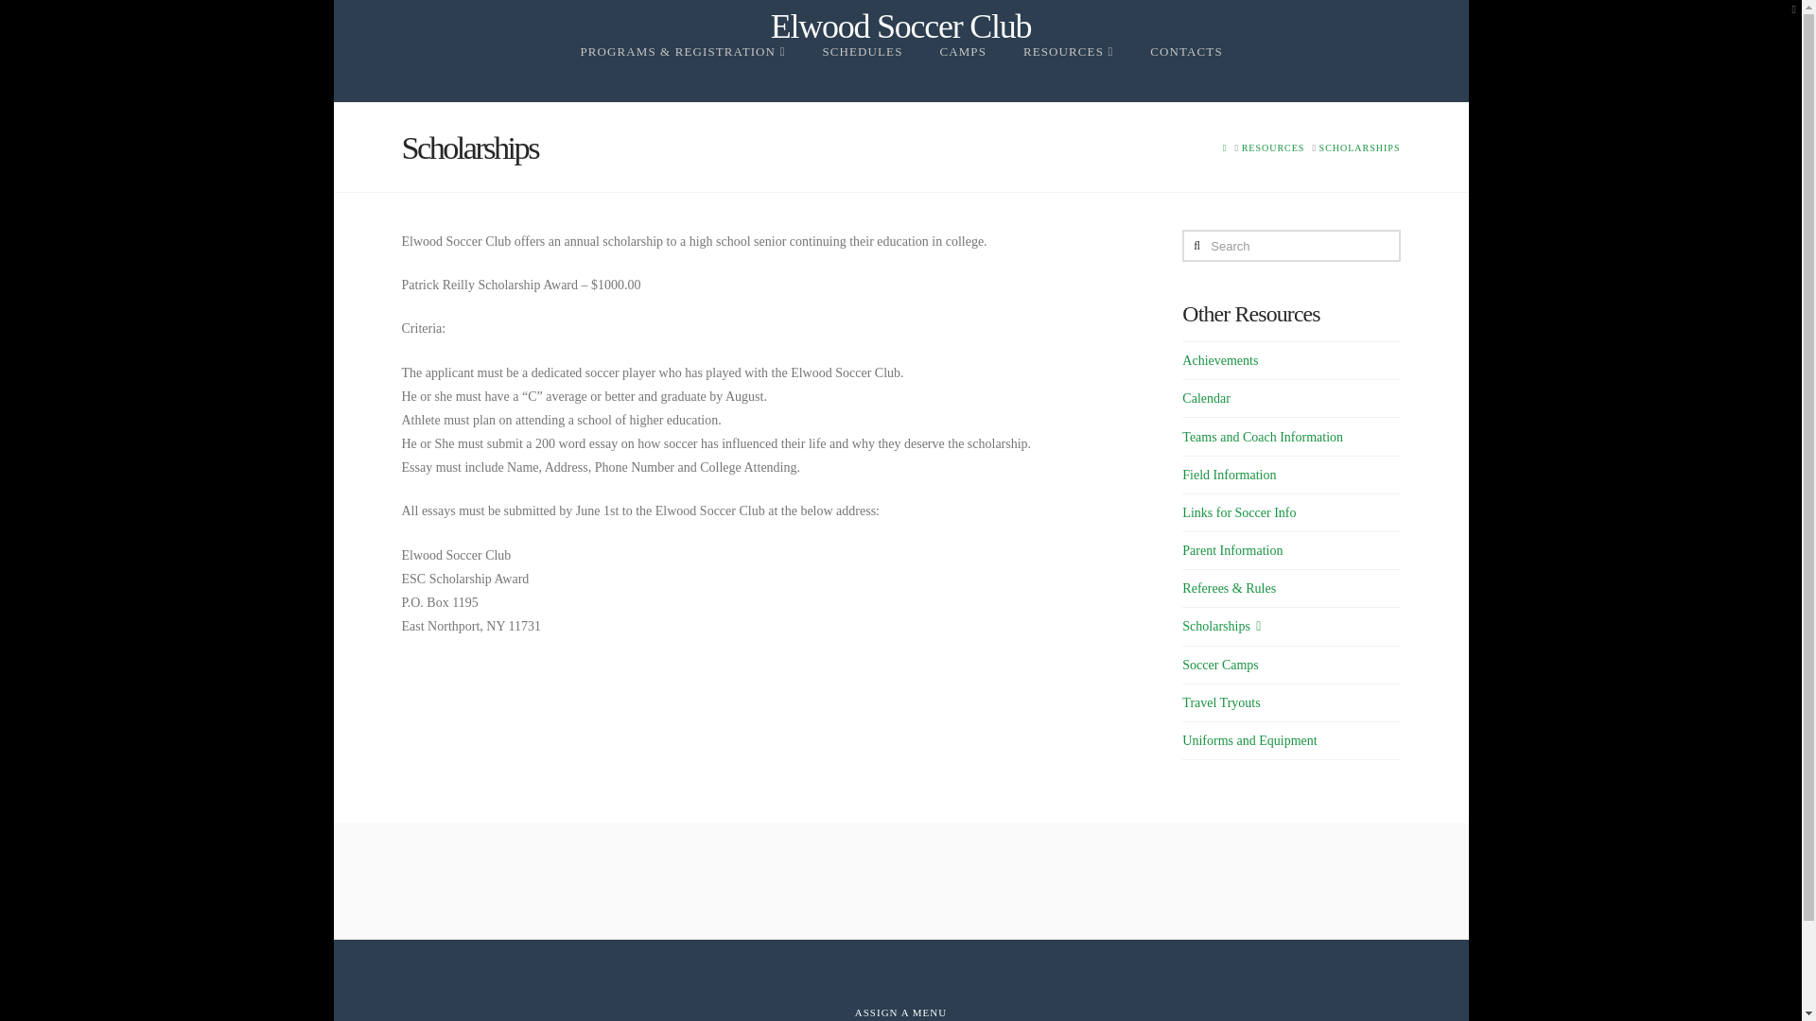 Image resolution: width=1816 pixels, height=1021 pixels. I want to click on SCHEDULES, so click(861, 74).